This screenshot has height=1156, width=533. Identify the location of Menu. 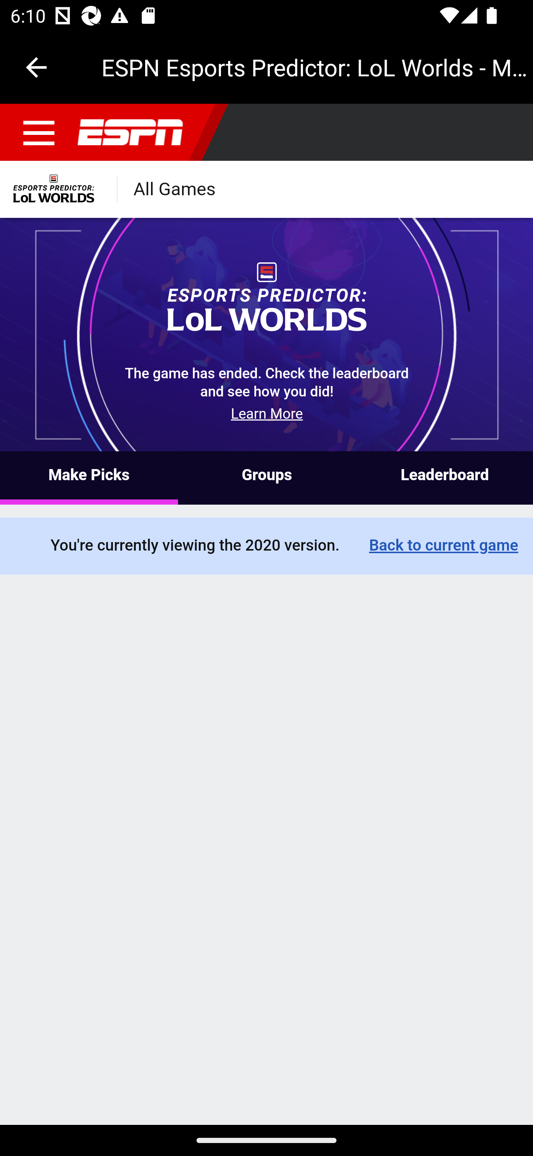
(39, 133).